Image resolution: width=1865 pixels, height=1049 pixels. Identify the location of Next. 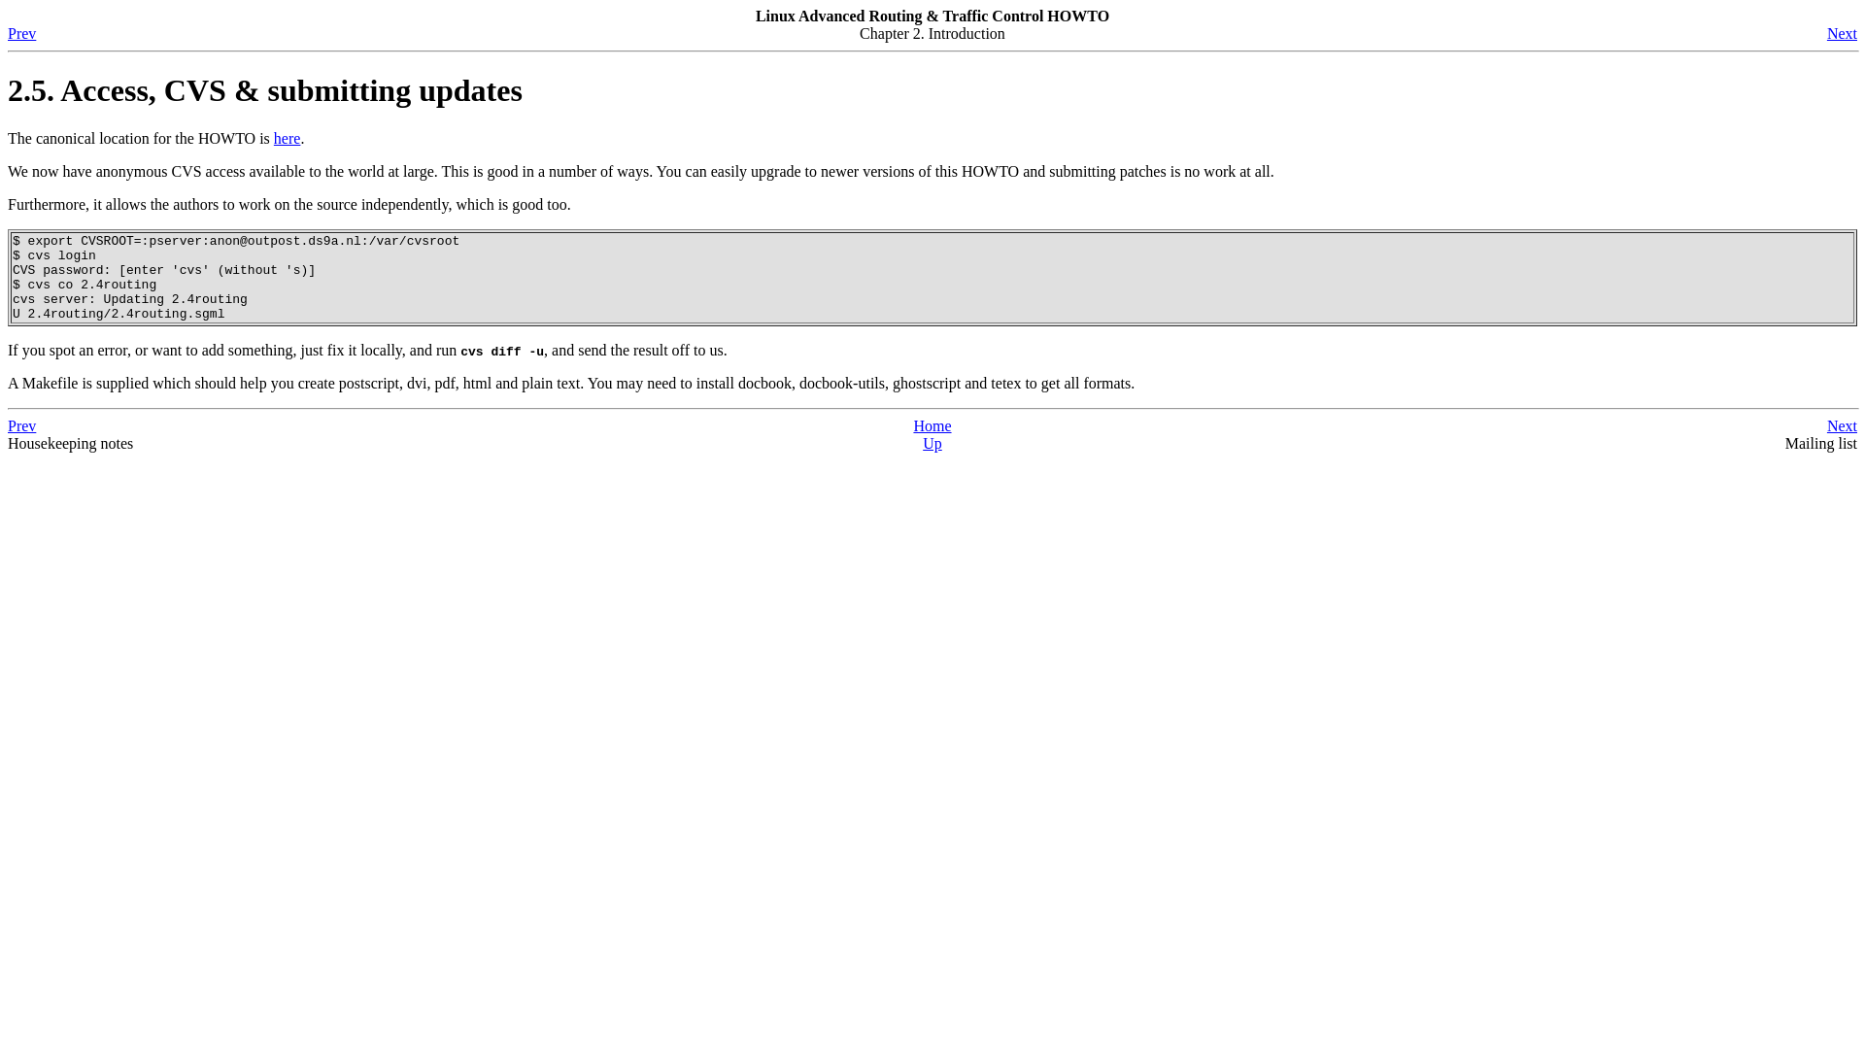
(1842, 33).